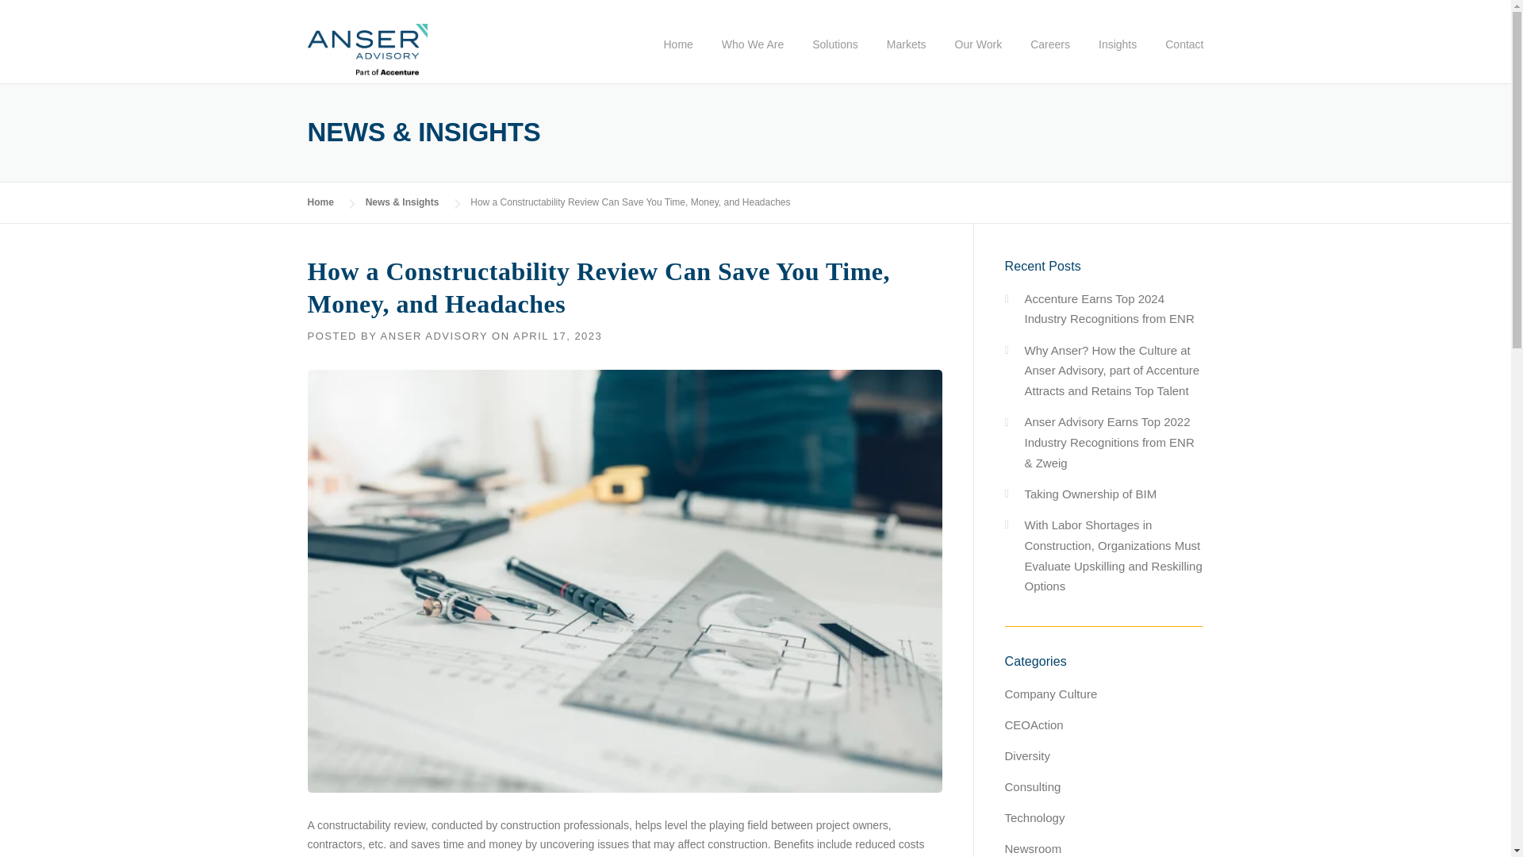 Image resolution: width=1523 pixels, height=857 pixels. I want to click on Home, so click(677, 57).